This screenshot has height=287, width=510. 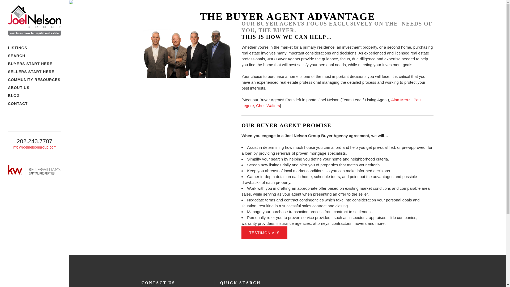 I want to click on ABOUT US, so click(x=35, y=88).